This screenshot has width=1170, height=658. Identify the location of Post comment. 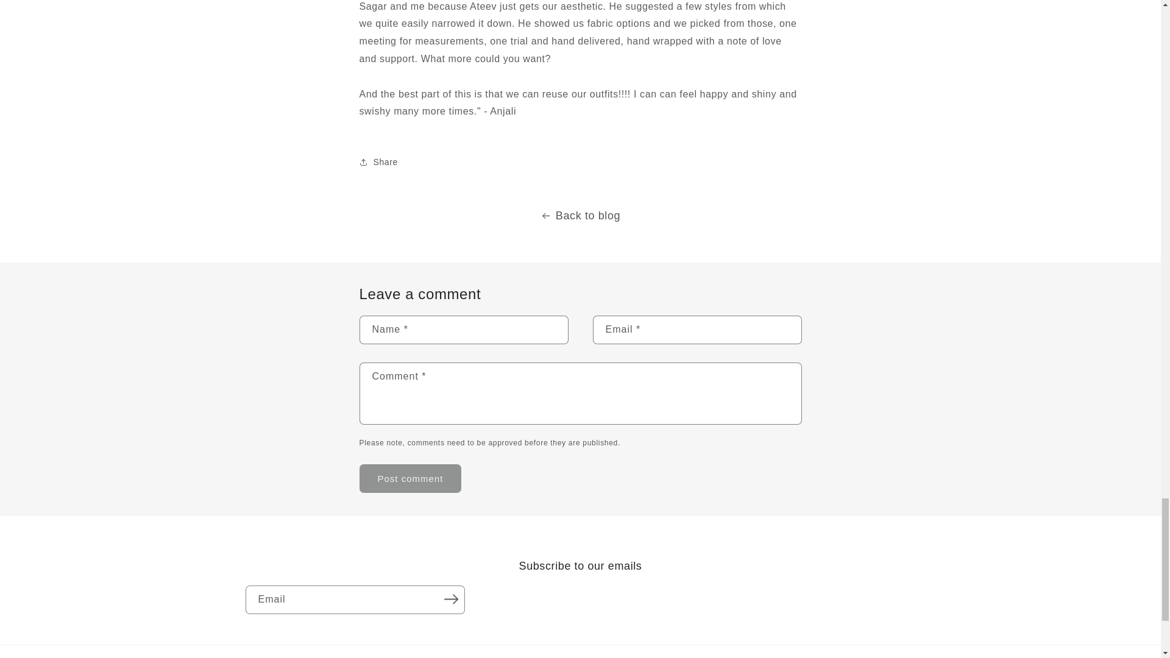
(411, 478).